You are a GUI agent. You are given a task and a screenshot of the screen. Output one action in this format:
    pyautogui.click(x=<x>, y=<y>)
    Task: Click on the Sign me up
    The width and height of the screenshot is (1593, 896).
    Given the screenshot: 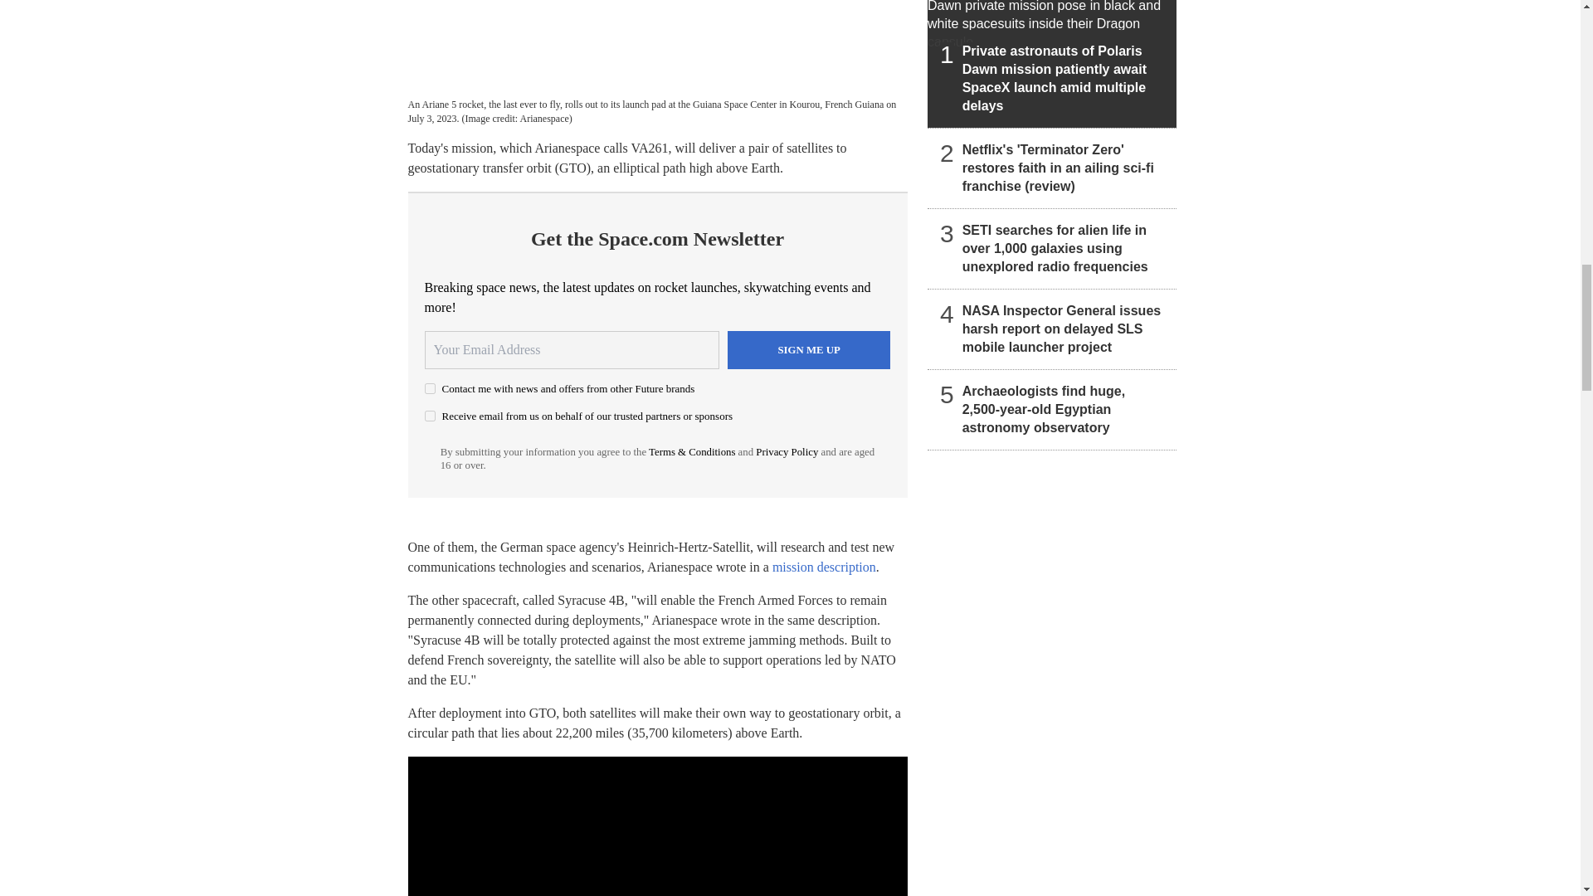 What is the action you would take?
    pyautogui.click(x=809, y=349)
    